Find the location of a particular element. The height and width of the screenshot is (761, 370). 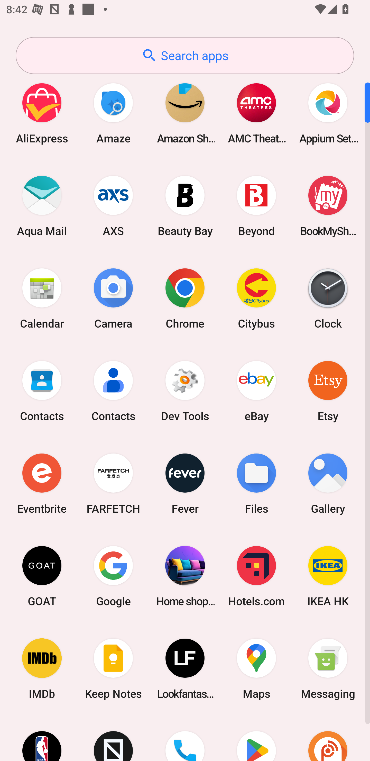

Hotels.com is located at coordinates (256, 576).